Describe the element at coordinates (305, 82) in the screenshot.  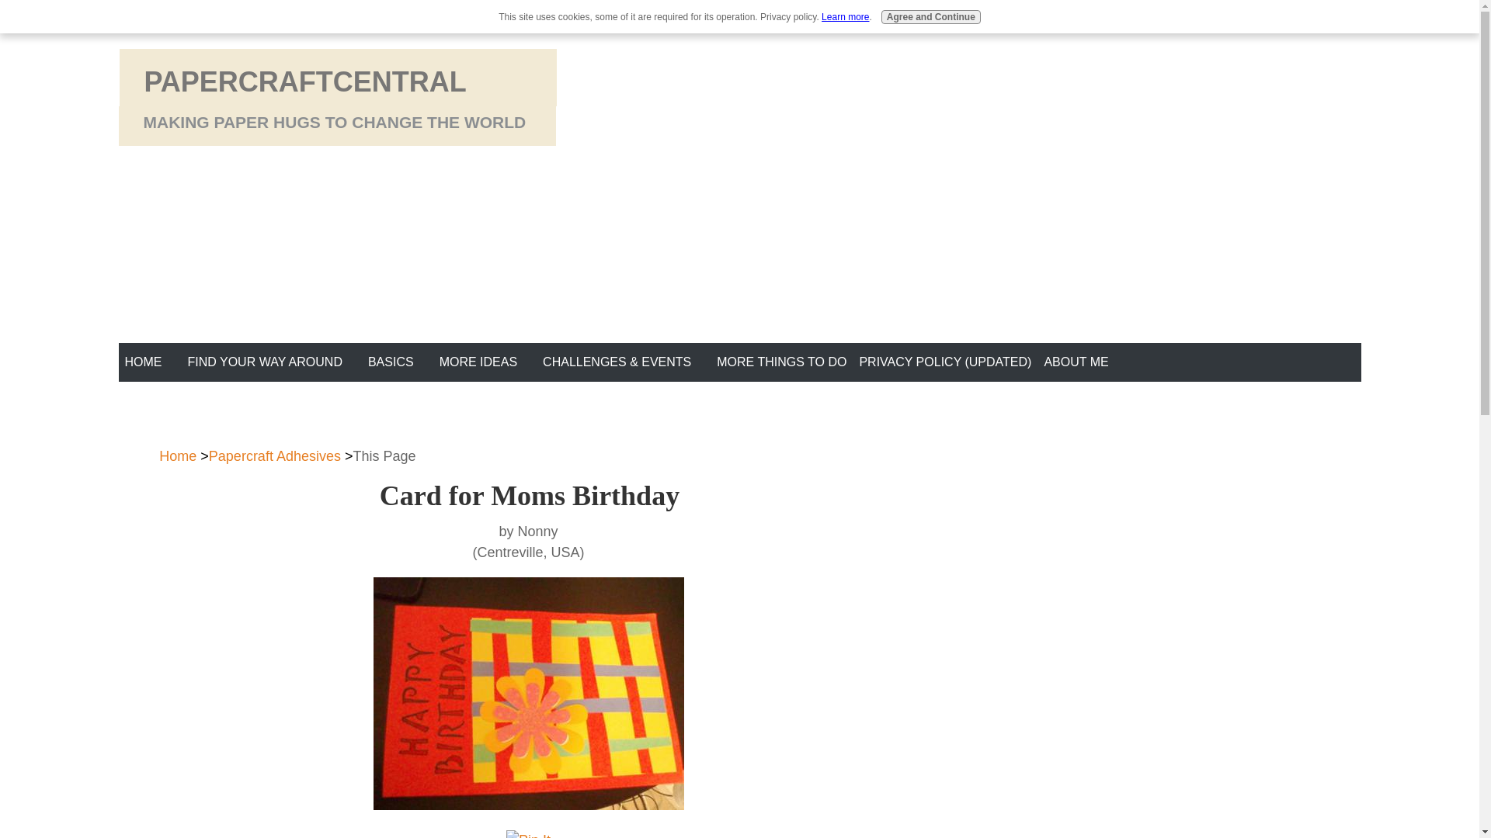
I see `PAPERCRAFTCENTRAL` at that location.